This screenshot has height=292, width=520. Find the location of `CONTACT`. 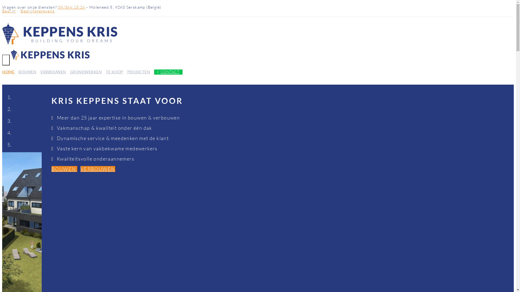

CONTACT is located at coordinates (168, 72).